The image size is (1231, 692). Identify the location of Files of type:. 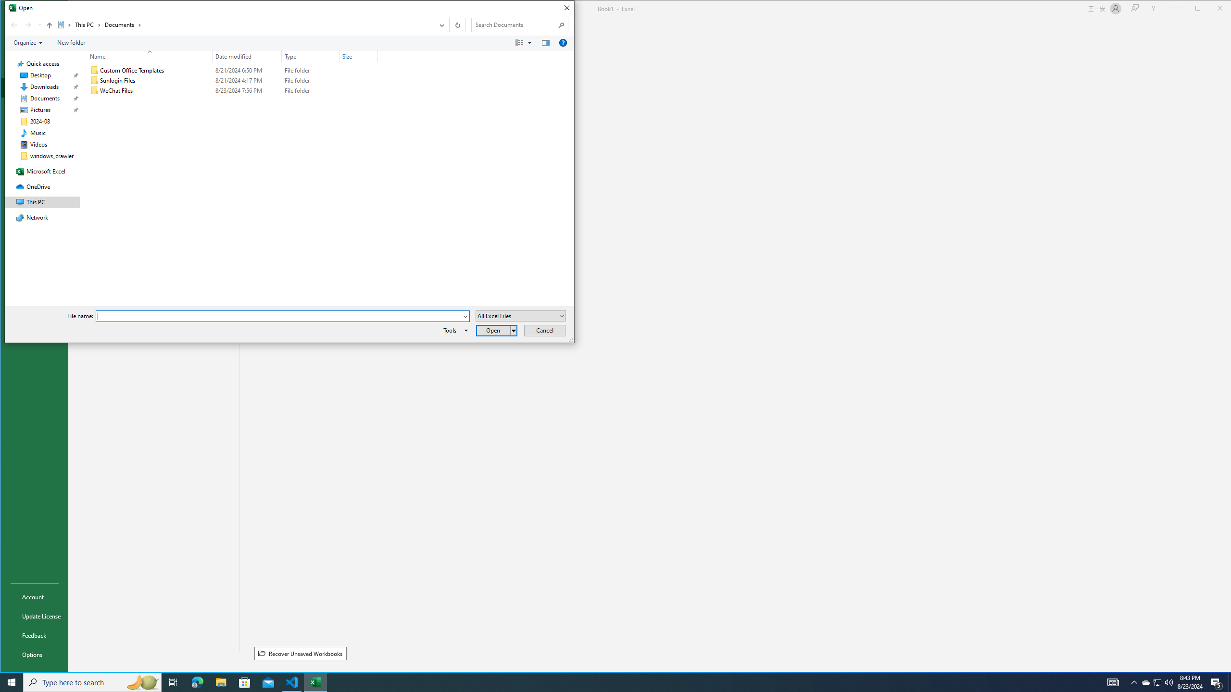
(520, 316).